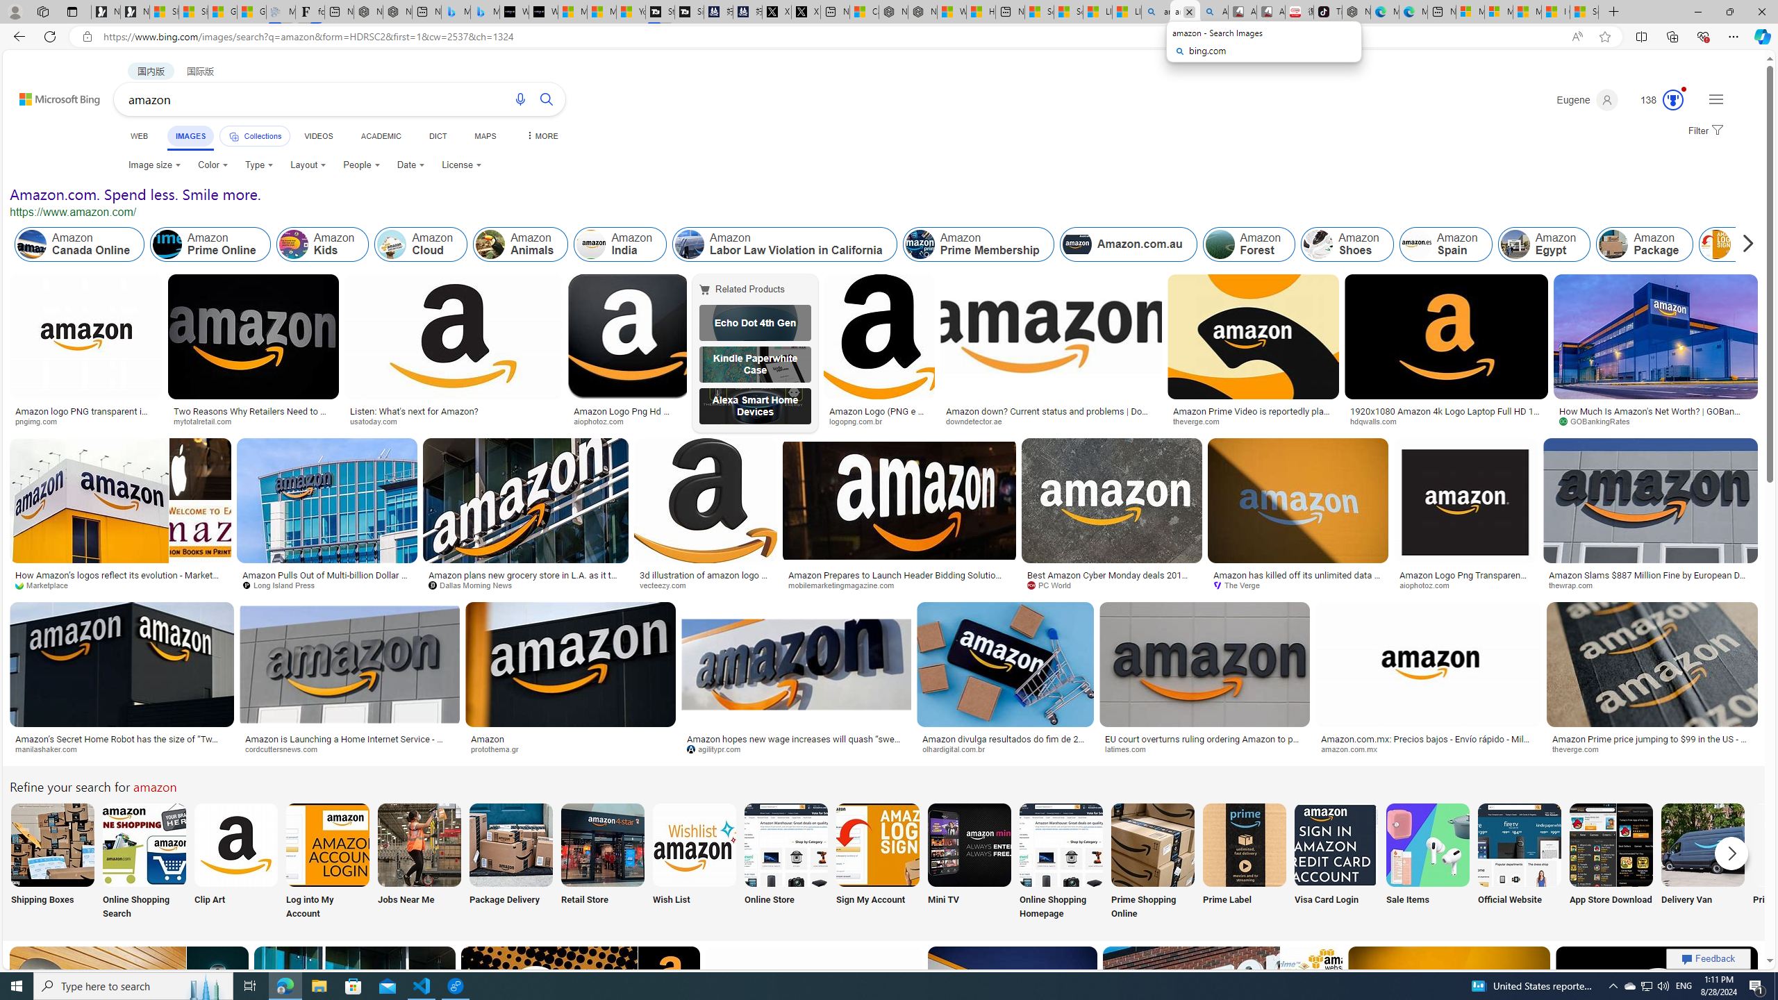 This screenshot has width=1778, height=1000. I want to click on vecteezy.com, so click(667, 585).